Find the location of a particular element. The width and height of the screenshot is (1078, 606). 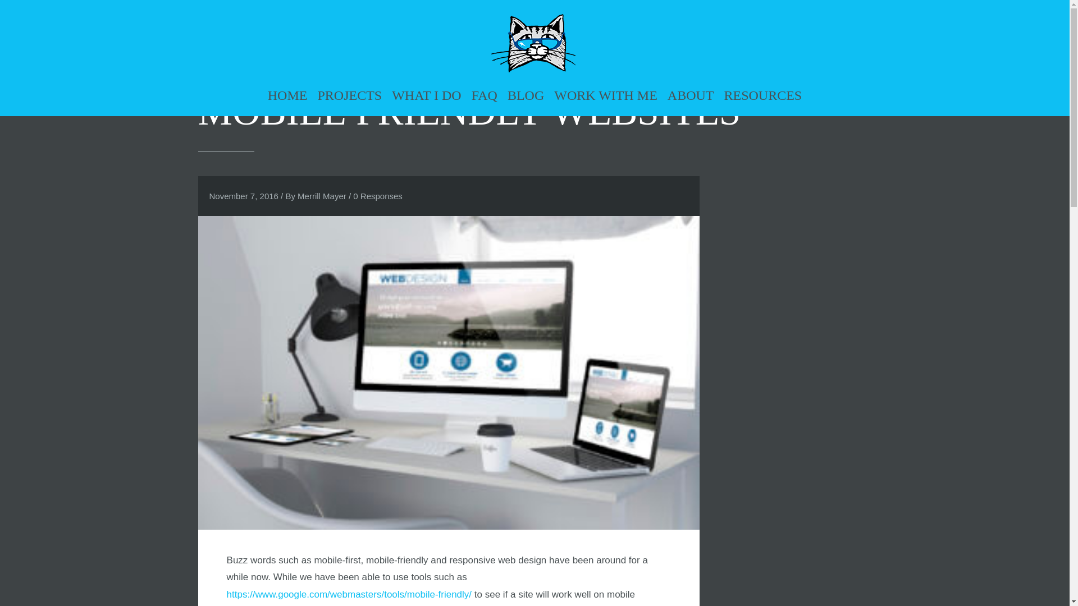

ABOUT is located at coordinates (691, 93).